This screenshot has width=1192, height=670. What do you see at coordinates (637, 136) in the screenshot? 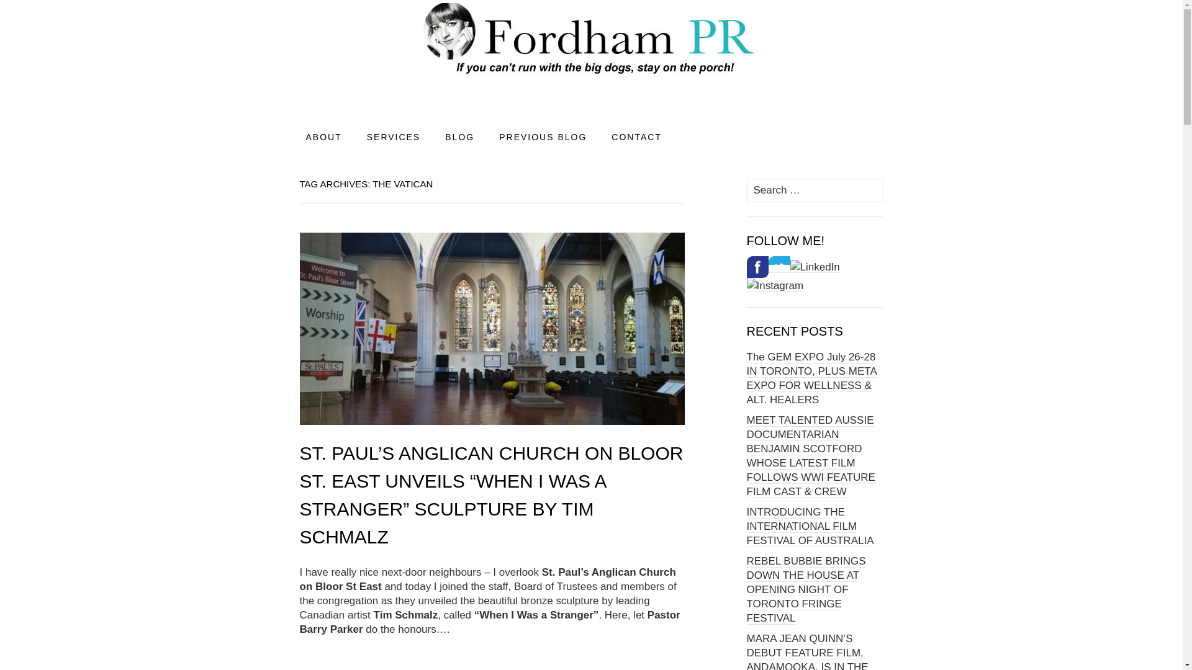
I see `CONTACT` at bounding box center [637, 136].